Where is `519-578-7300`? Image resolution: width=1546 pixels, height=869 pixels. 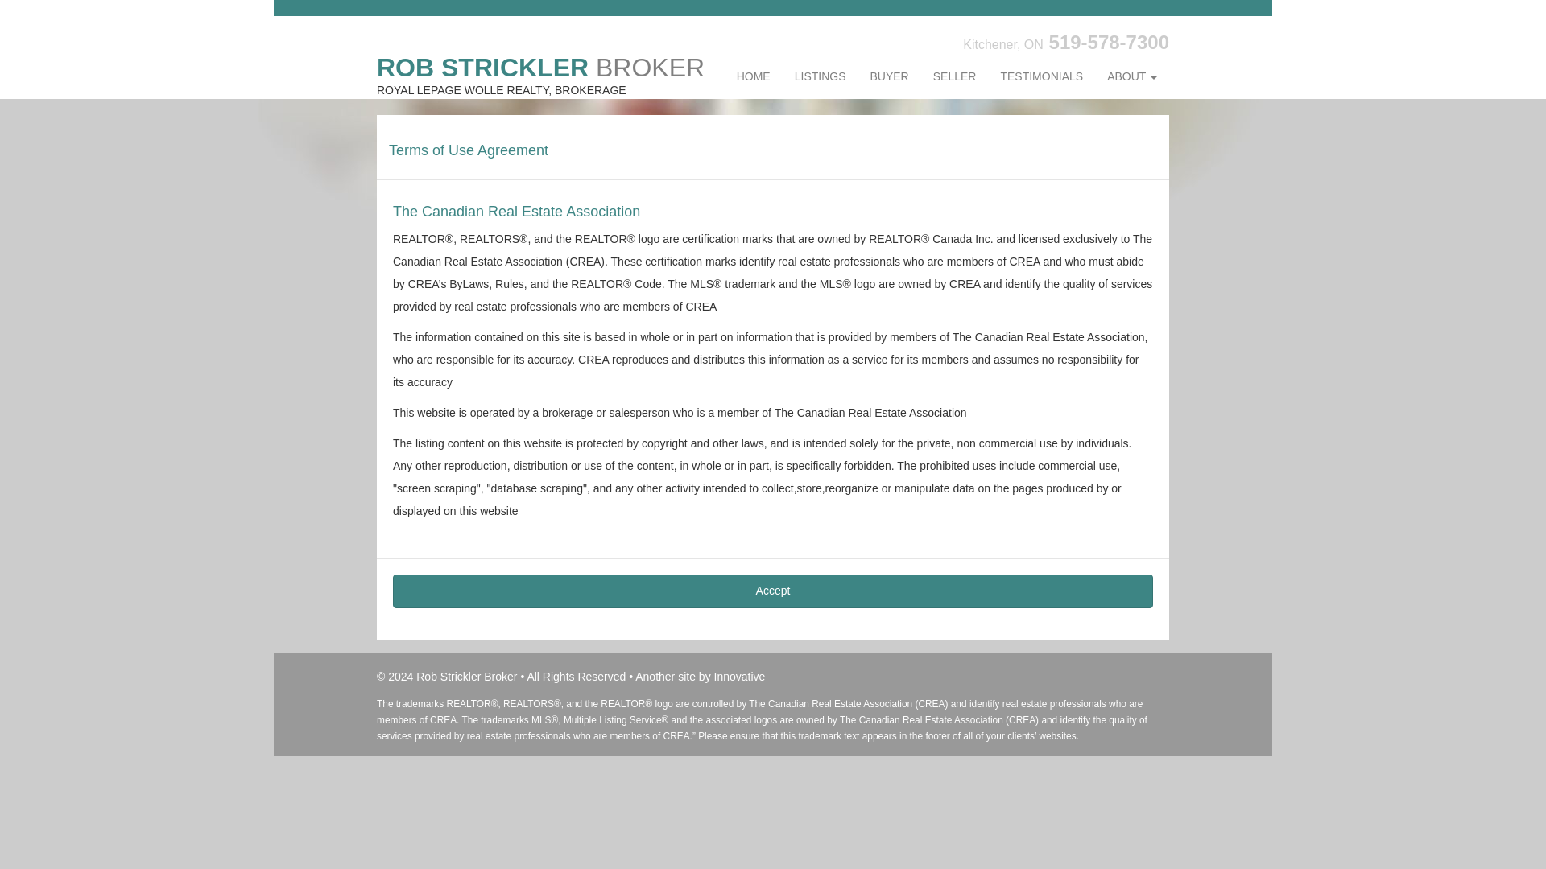
519-578-7300 is located at coordinates (1109, 42).